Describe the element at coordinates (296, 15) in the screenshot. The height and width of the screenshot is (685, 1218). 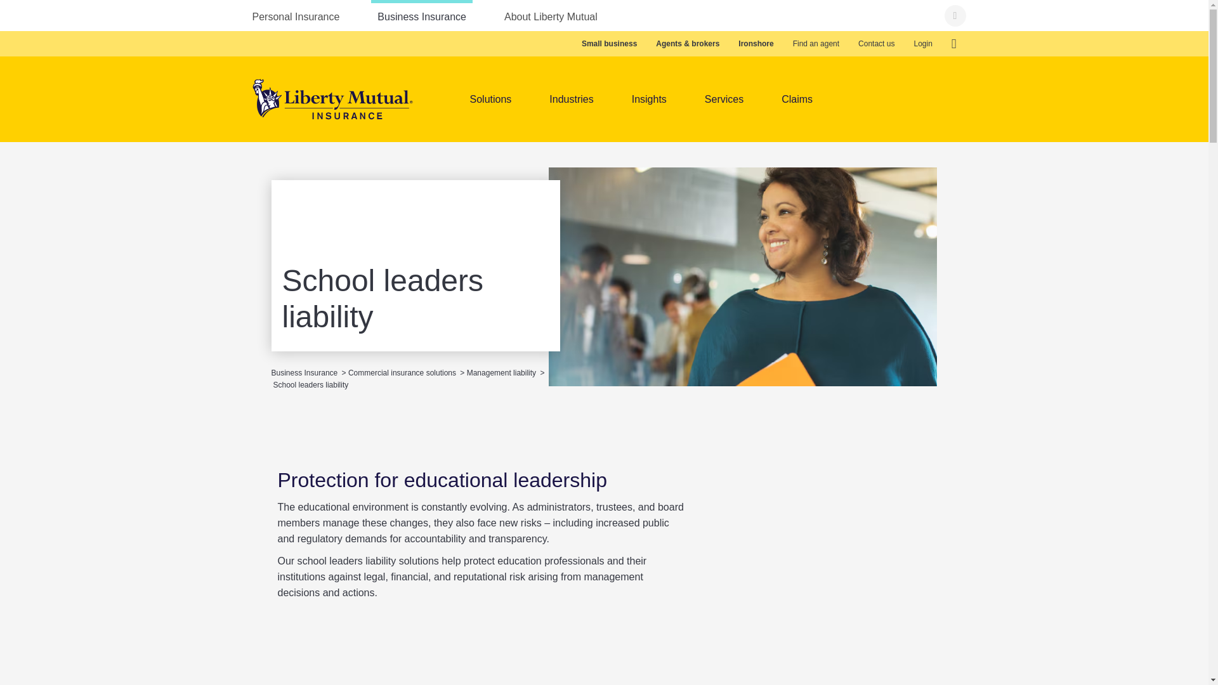
I see `Personal Insurance` at that location.